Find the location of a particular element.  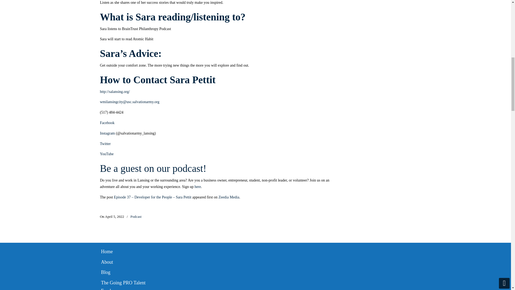

Instagram is located at coordinates (107, 133).